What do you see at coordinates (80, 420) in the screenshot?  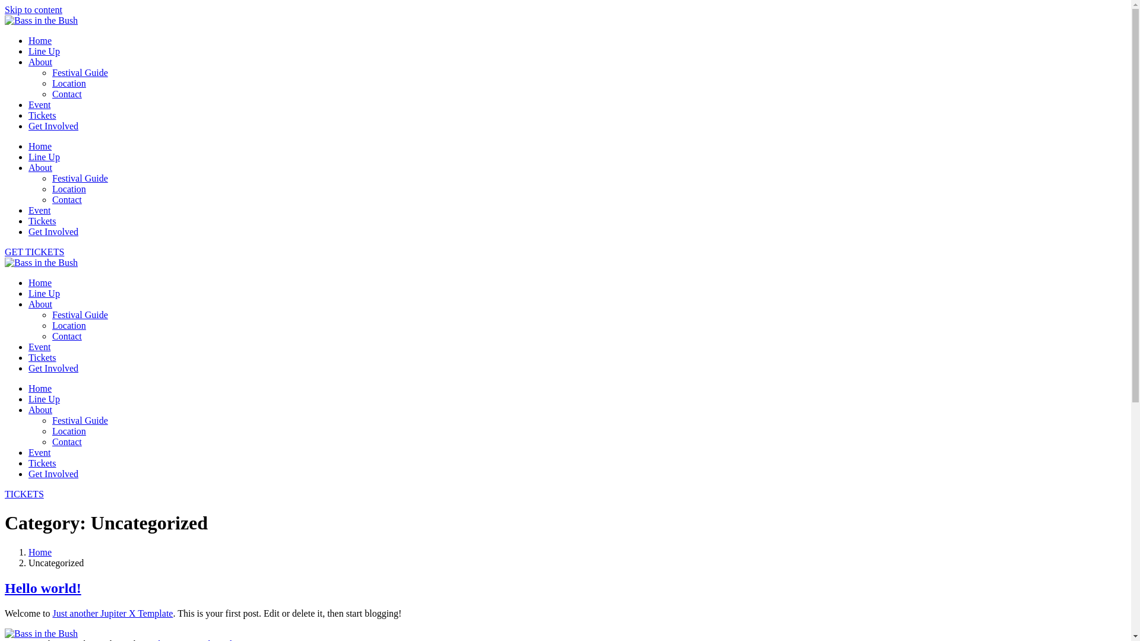 I see `Festival Guide` at bounding box center [80, 420].